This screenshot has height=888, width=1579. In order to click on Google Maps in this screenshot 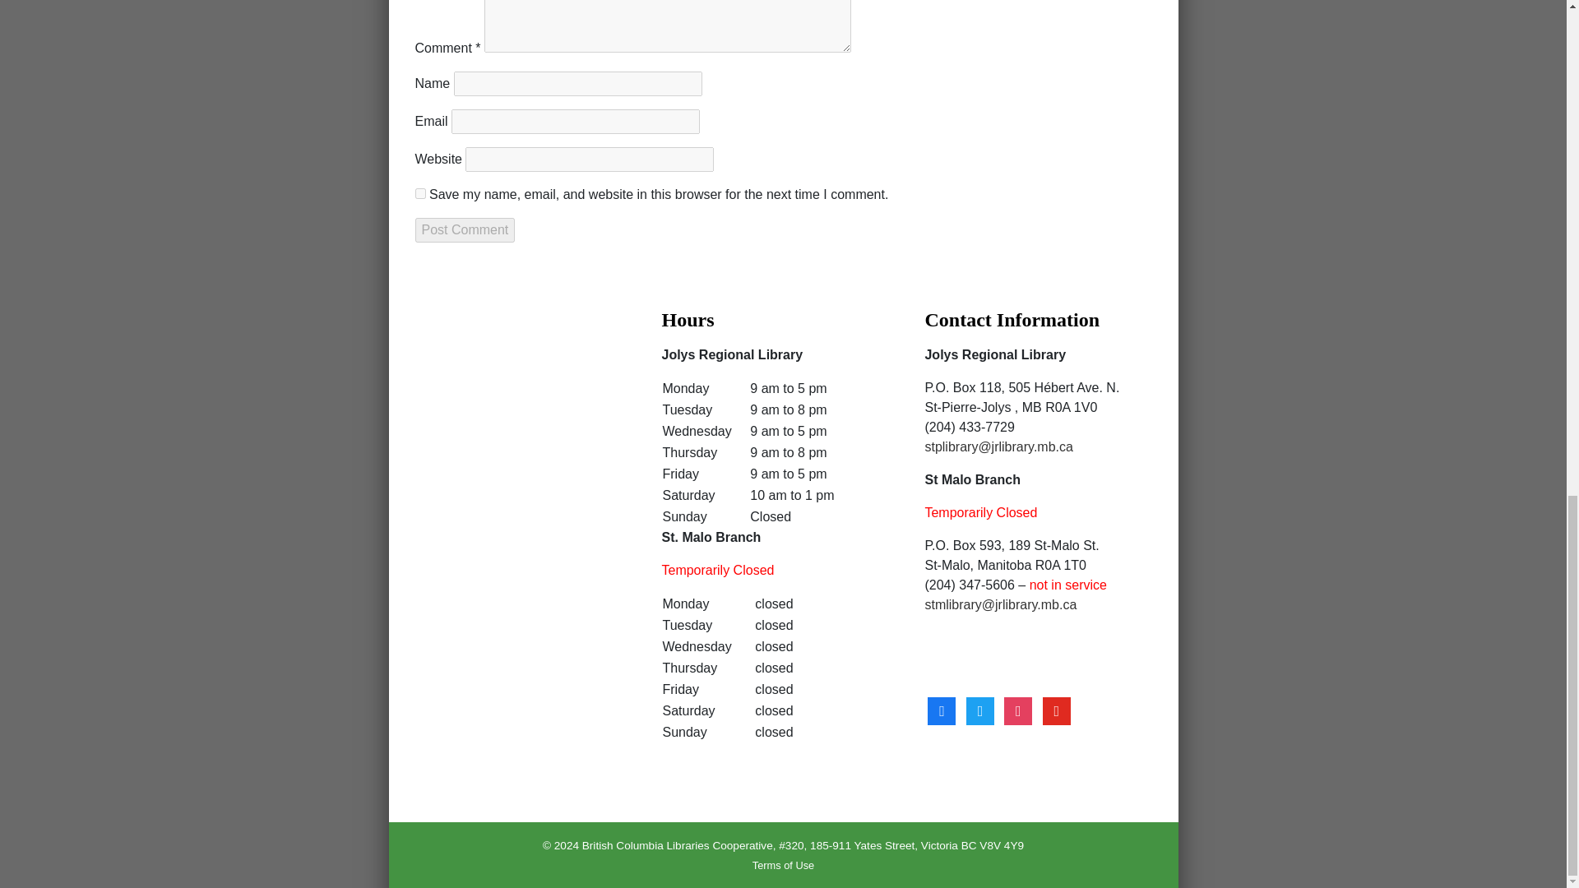, I will do `click(519, 418)`.